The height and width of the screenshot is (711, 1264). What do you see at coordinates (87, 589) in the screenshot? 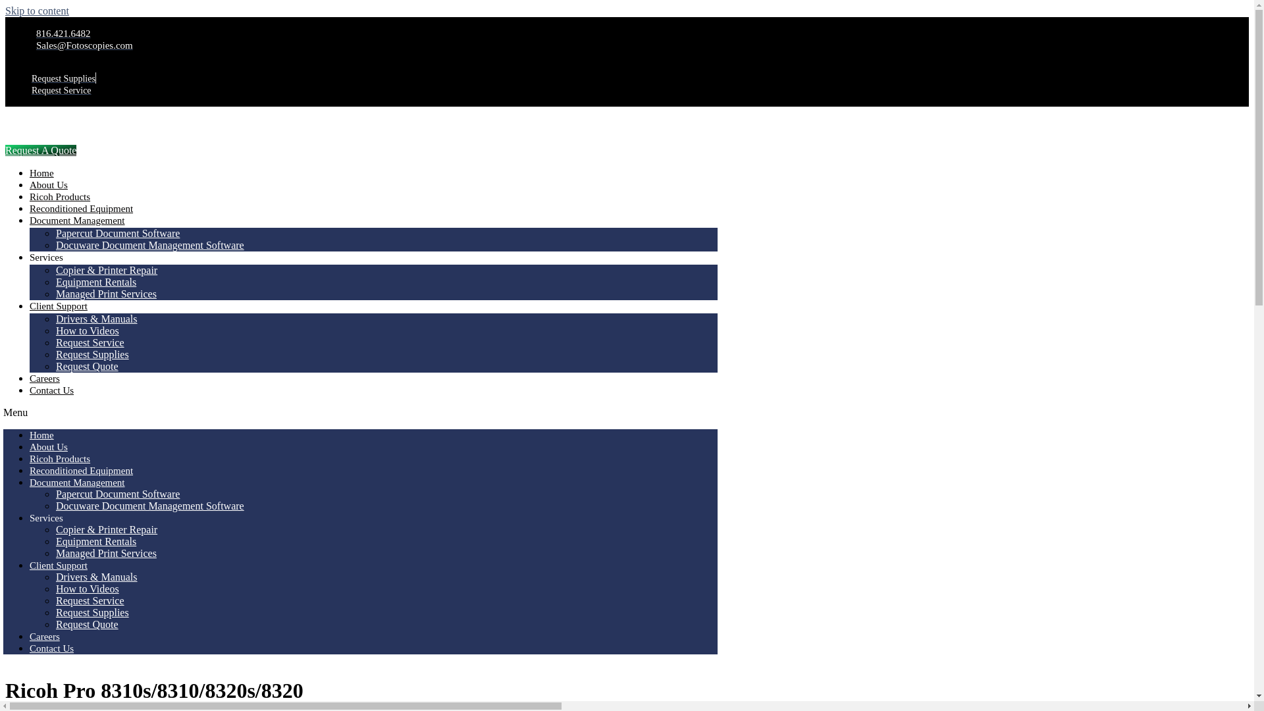
I see `How to Videos` at bounding box center [87, 589].